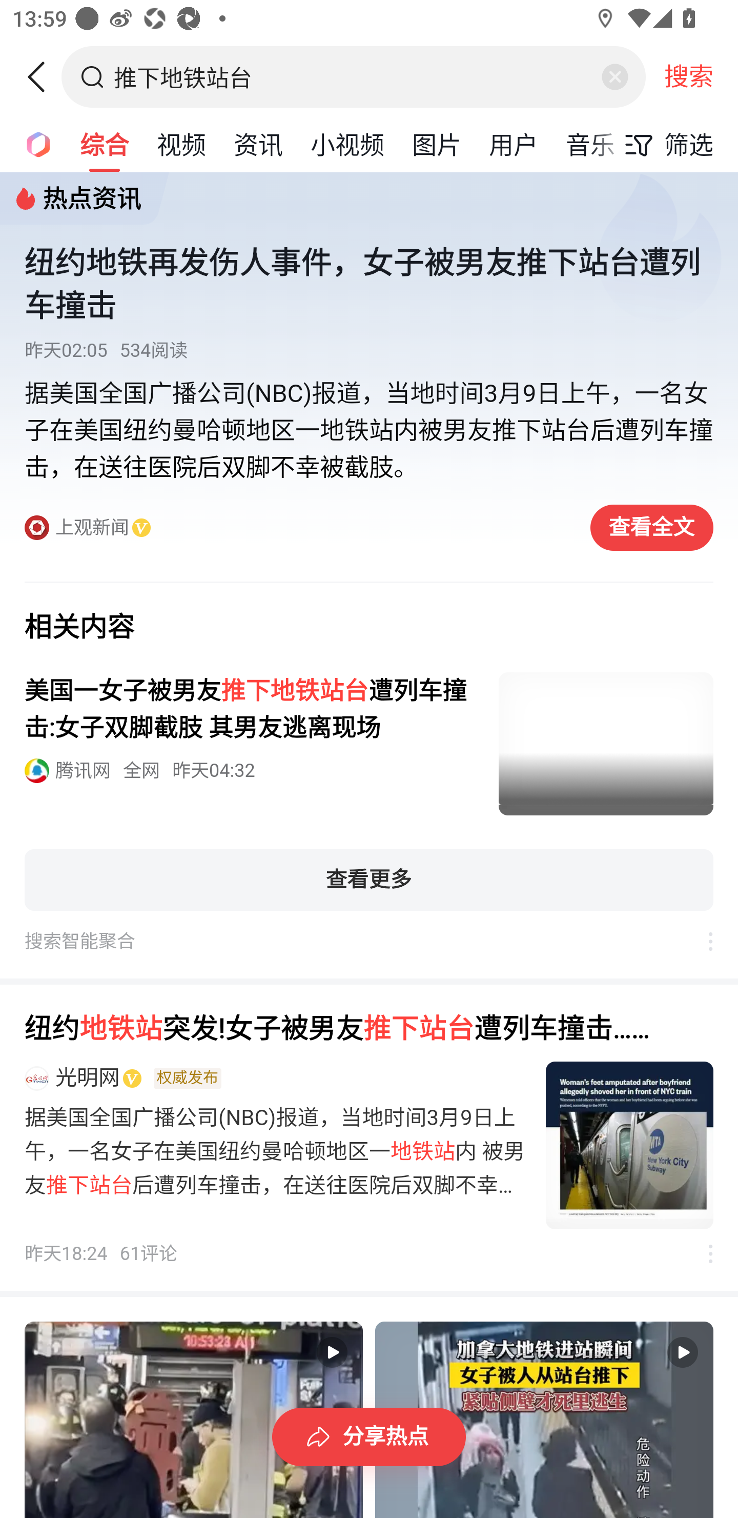 The width and height of the screenshot is (738, 1518). What do you see at coordinates (33, 144) in the screenshot?
I see `AI问答` at bounding box center [33, 144].